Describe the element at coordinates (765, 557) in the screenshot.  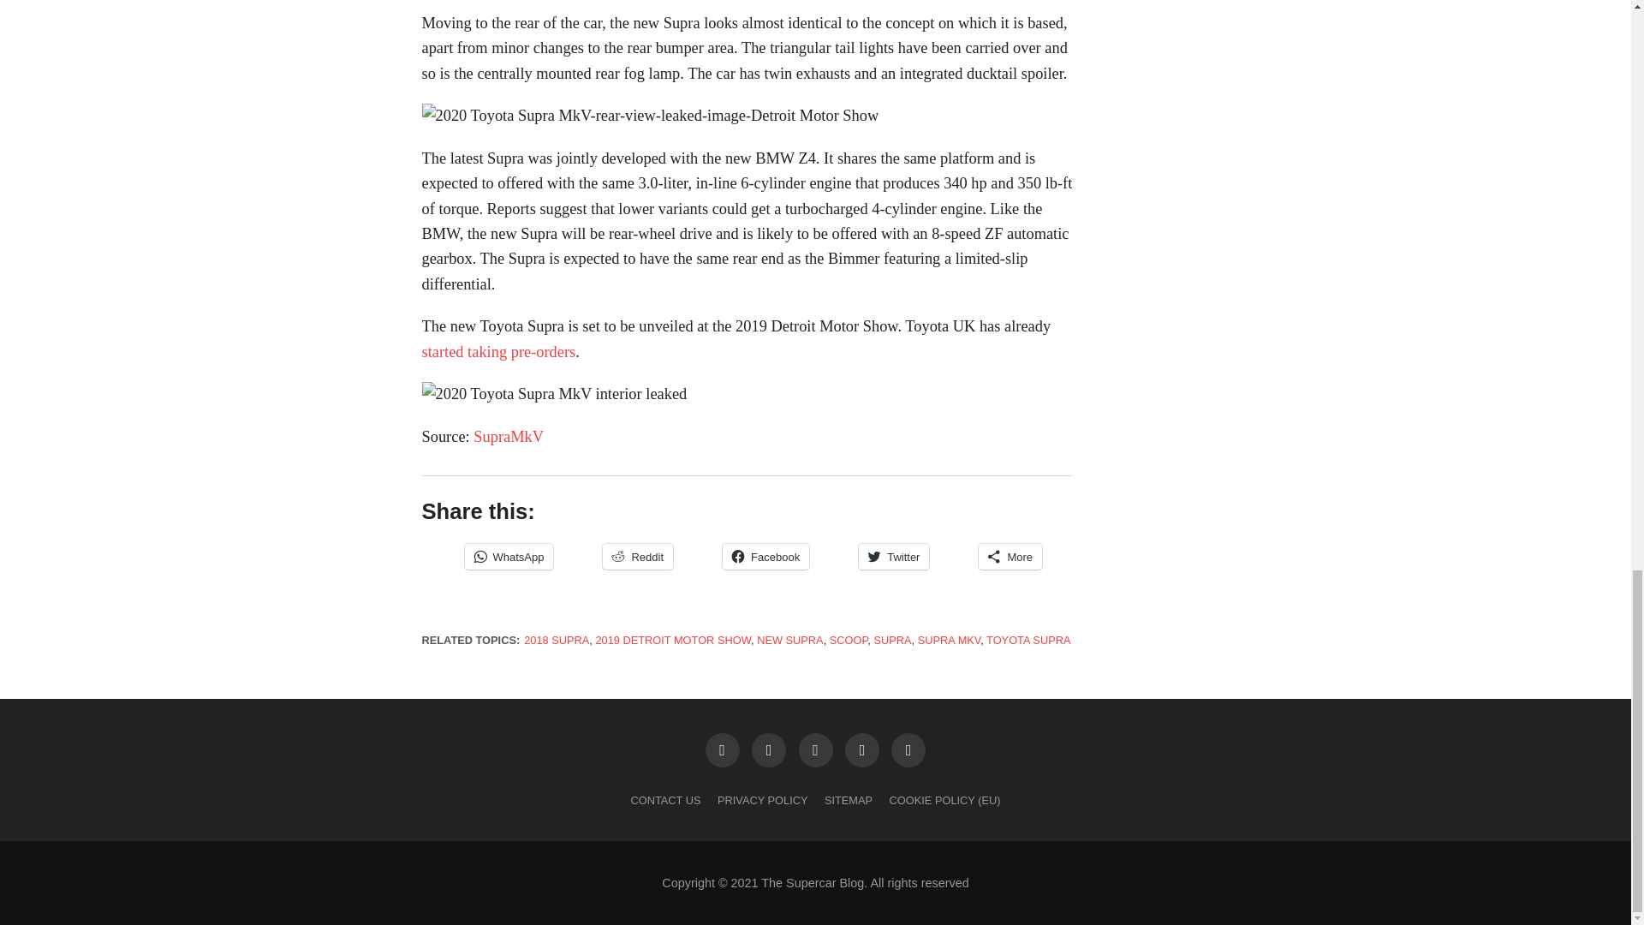
I see `Facebook` at that location.